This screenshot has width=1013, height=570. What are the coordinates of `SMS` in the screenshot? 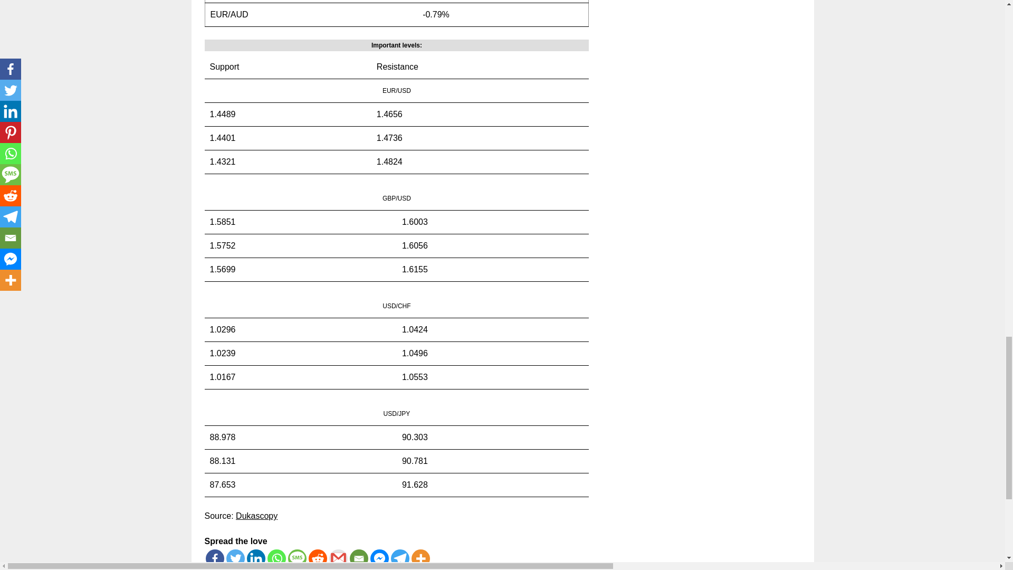 It's located at (297, 558).